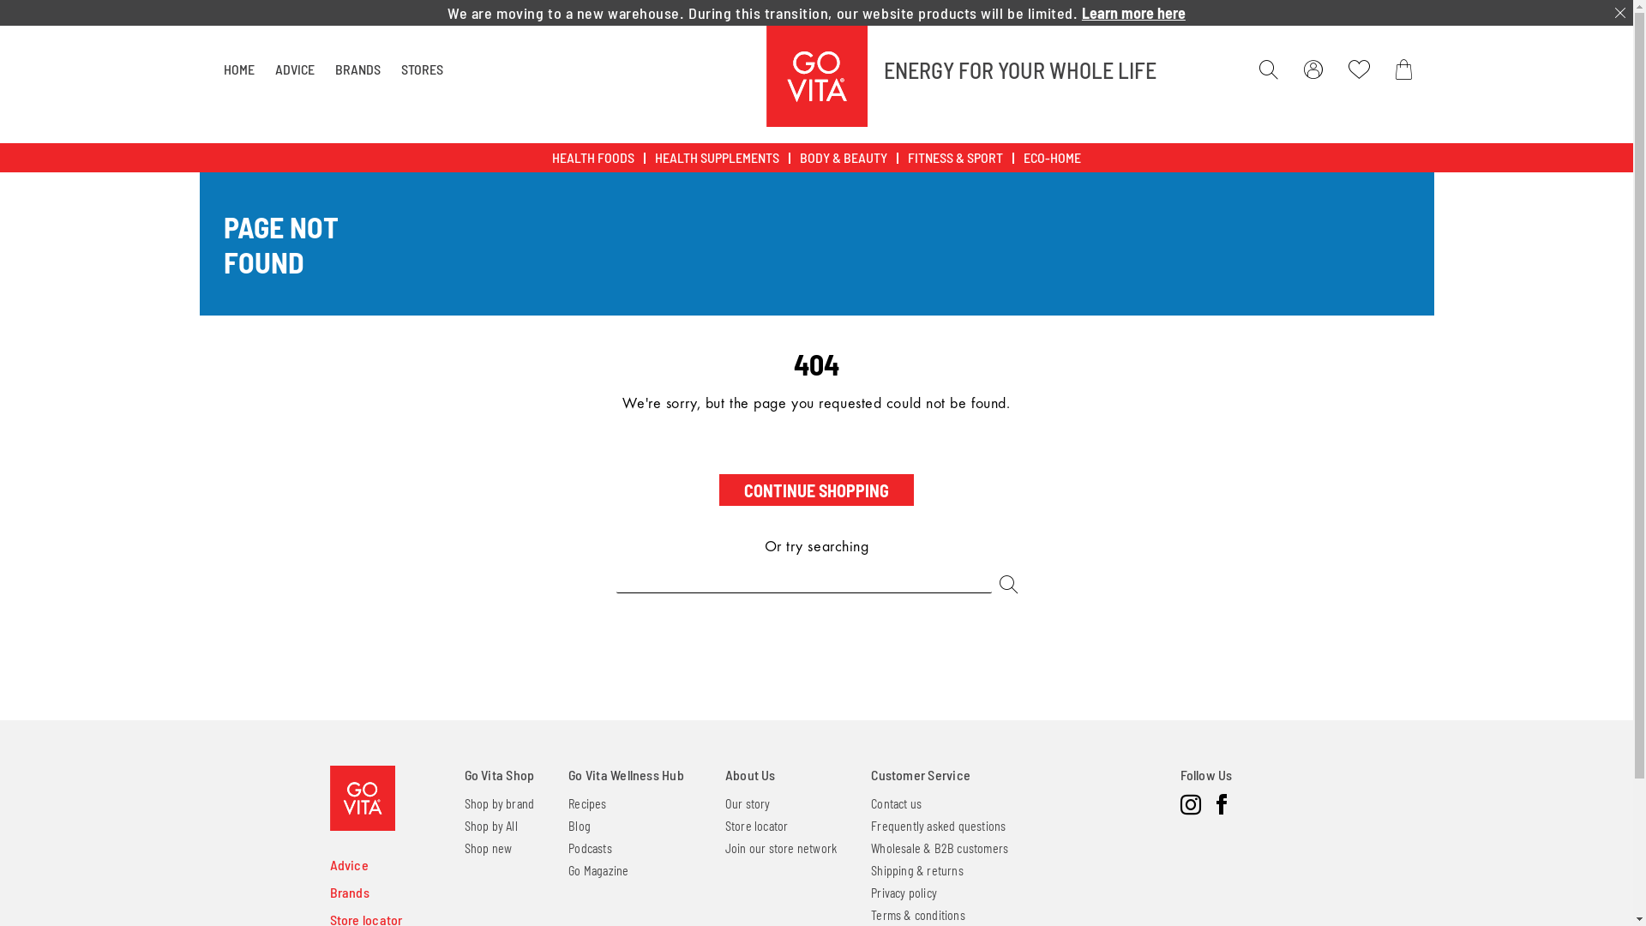  What do you see at coordinates (897, 804) in the screenshot?
I see `Contact us` at bounding box center [897, 804].